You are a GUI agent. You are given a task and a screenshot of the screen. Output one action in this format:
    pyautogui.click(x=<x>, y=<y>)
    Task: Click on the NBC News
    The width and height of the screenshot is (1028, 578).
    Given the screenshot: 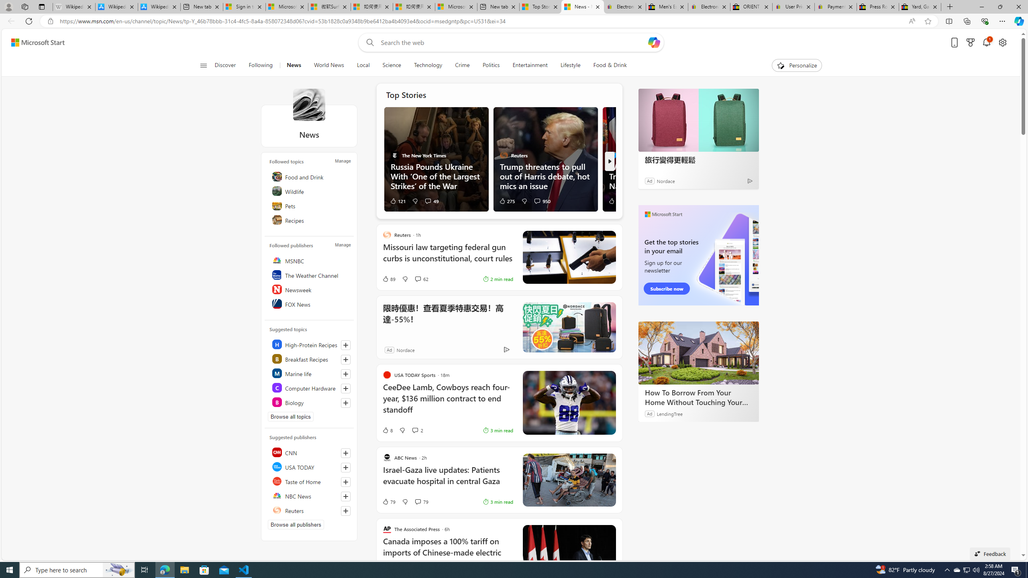 What is the action you would take?
    pyautogui.click(x=310, y=496)
    